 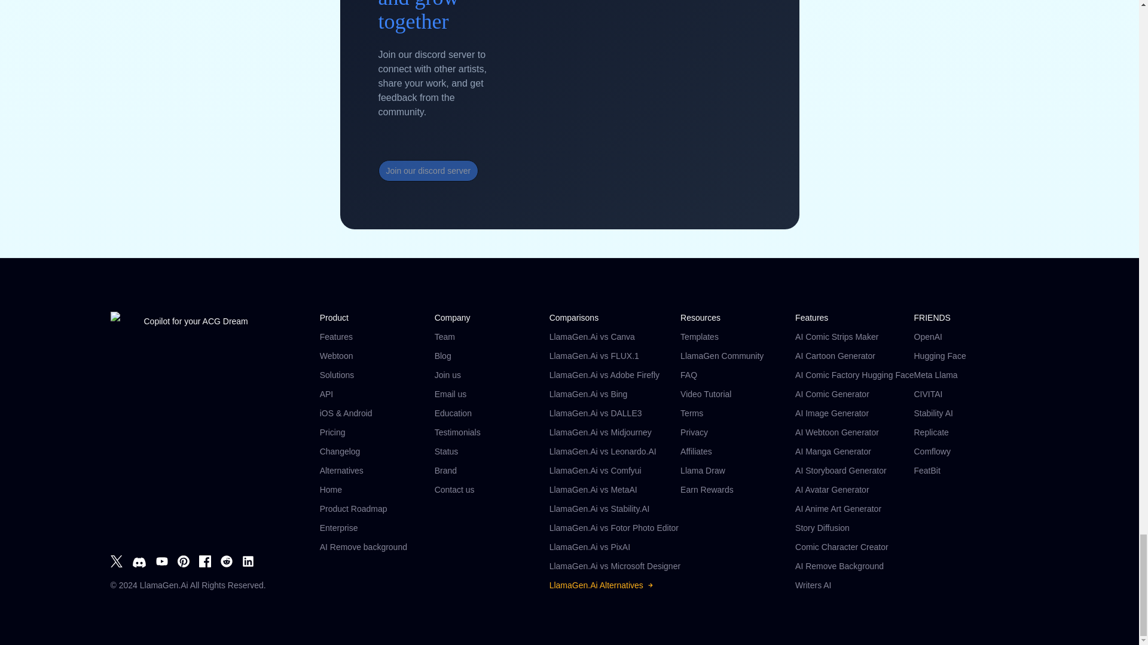 What do you see at coordinates (436, 170) in the screenshot?
I see `Join our discord server` at bounding box center [436, 170].